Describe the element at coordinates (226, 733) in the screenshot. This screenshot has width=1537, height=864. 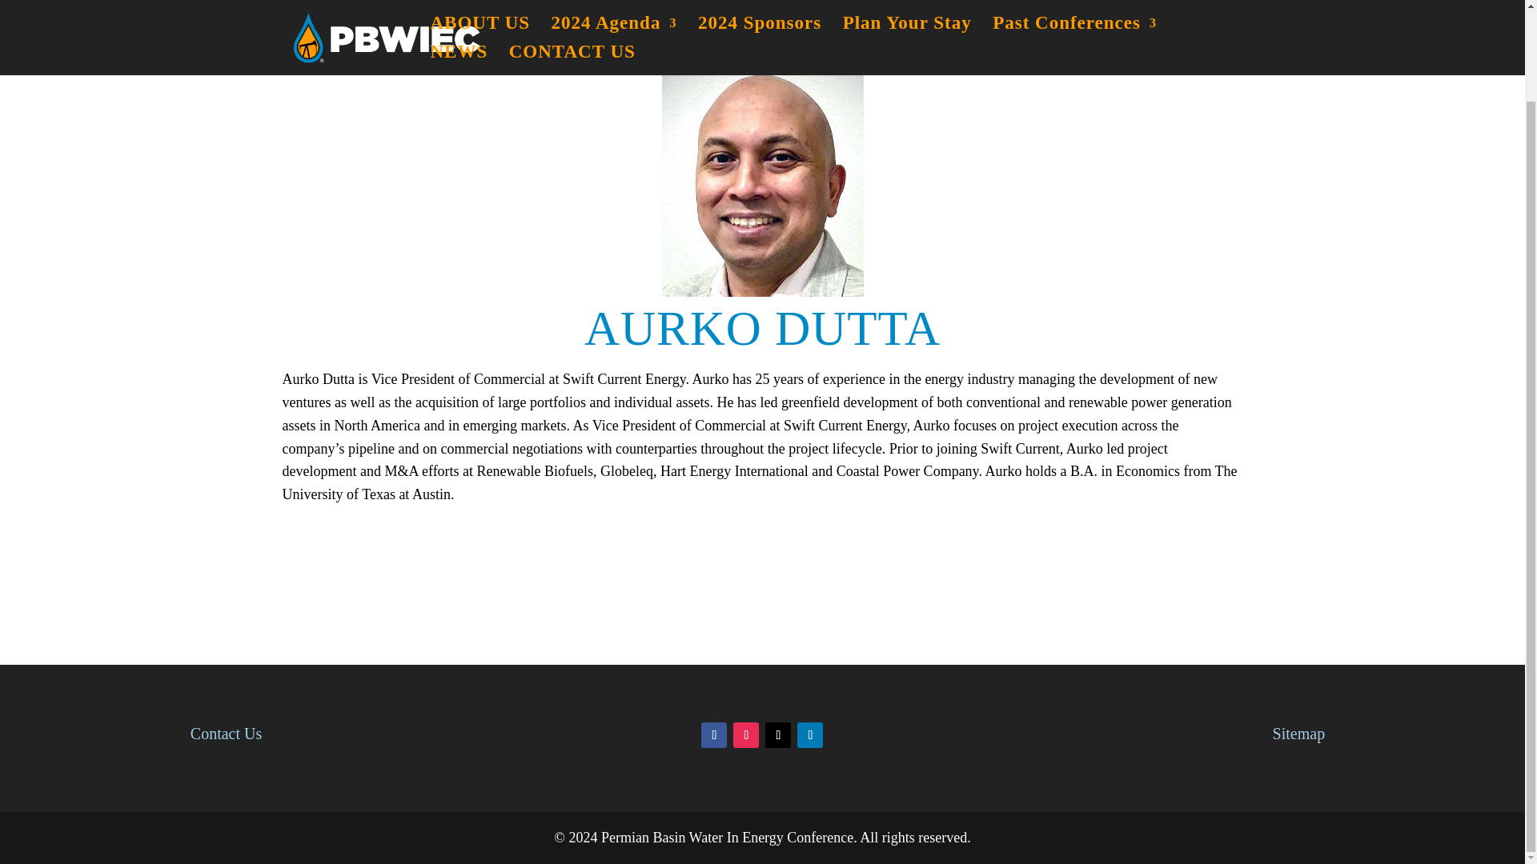
I see `Contact Us` at that location.